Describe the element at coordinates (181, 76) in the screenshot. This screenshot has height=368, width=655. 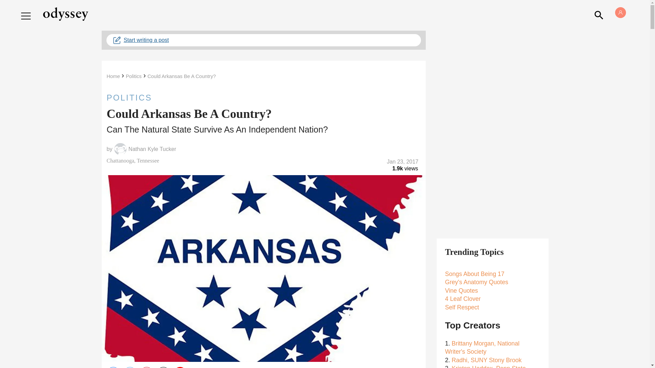
I see `Could Arkansas Be A Country?` at that location.